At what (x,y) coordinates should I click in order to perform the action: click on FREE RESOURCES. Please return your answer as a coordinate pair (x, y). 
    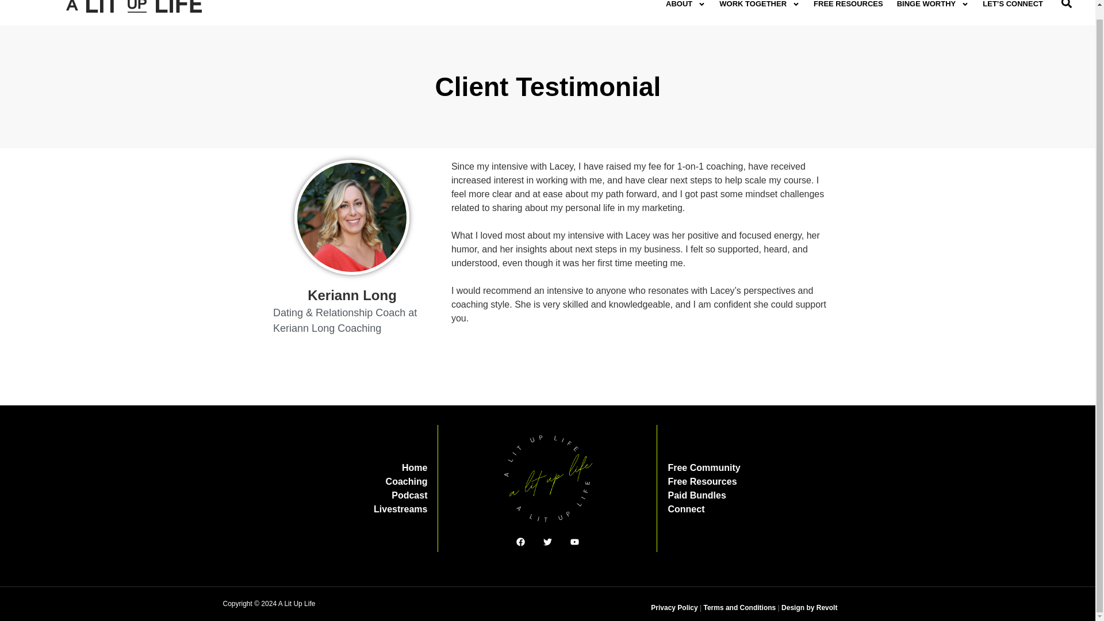
    Looking at the image, I should click on (849, 8).